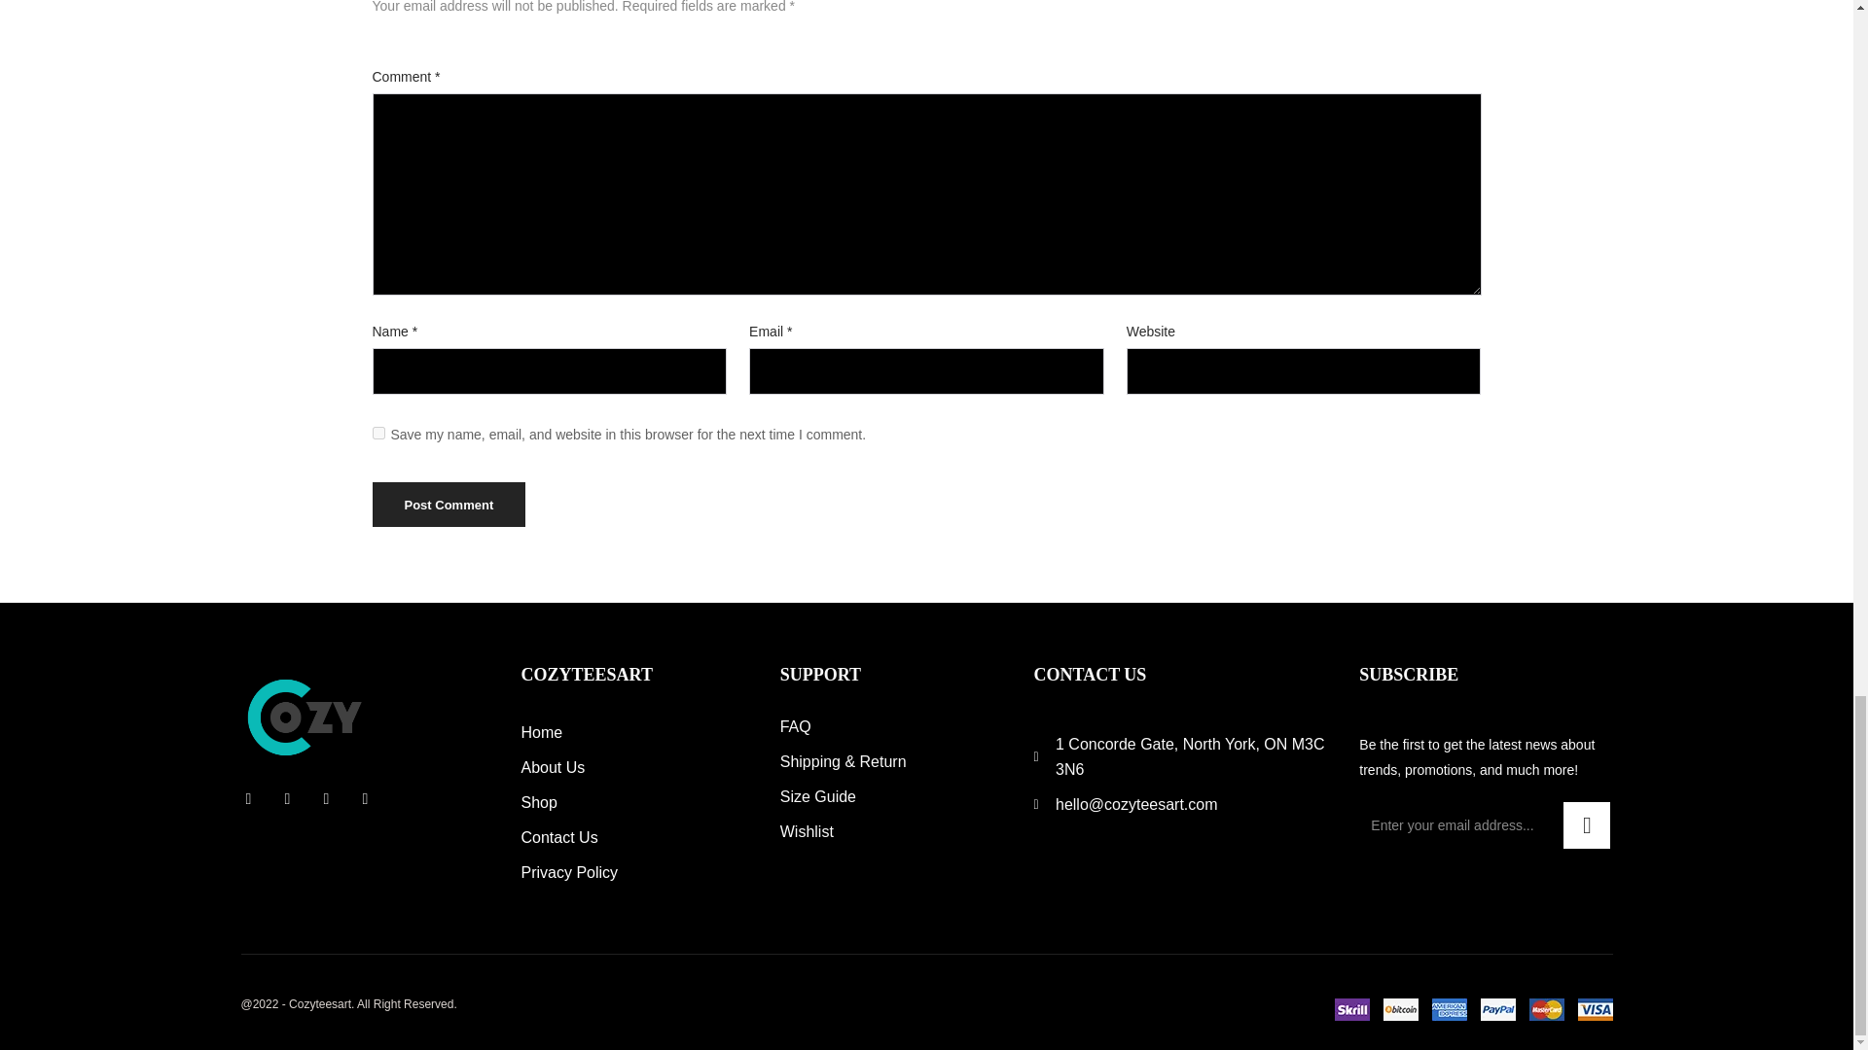 The image size is (1868, 1050). What do you see at coordinates (377, 433) in the screenshot?
I see `yes` at bounding box center [377, 433].